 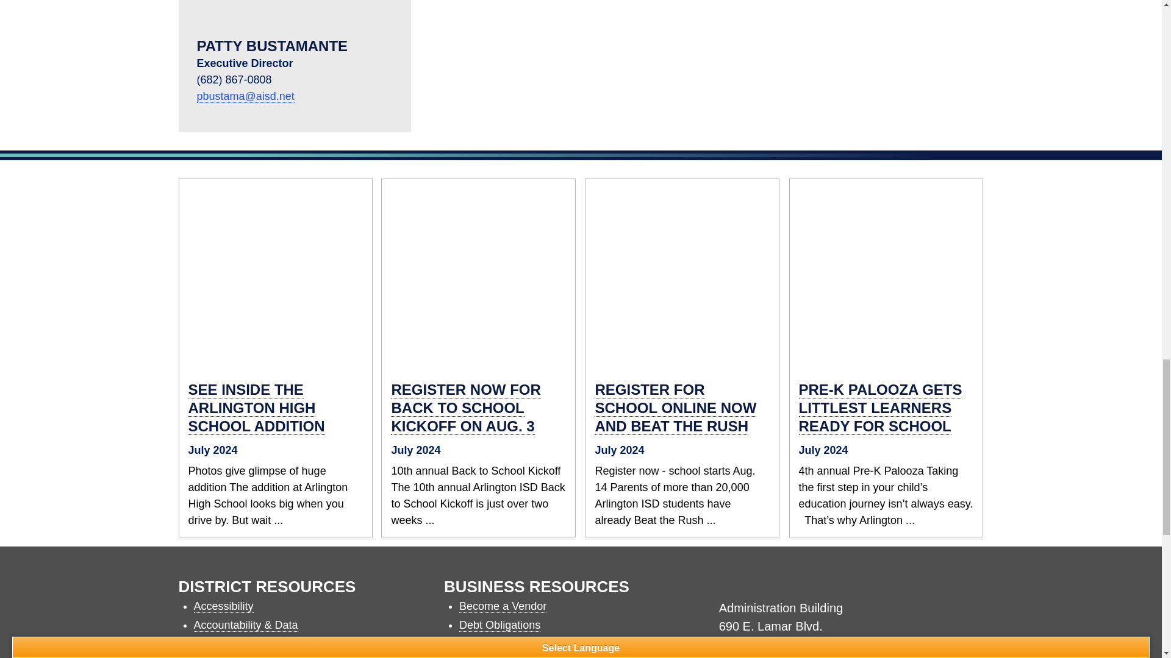 What do you see at coordinates (682, 274) in the screenshot?
I see `Register for school online now and Beat the Rush` at bounding box center [682, 274].